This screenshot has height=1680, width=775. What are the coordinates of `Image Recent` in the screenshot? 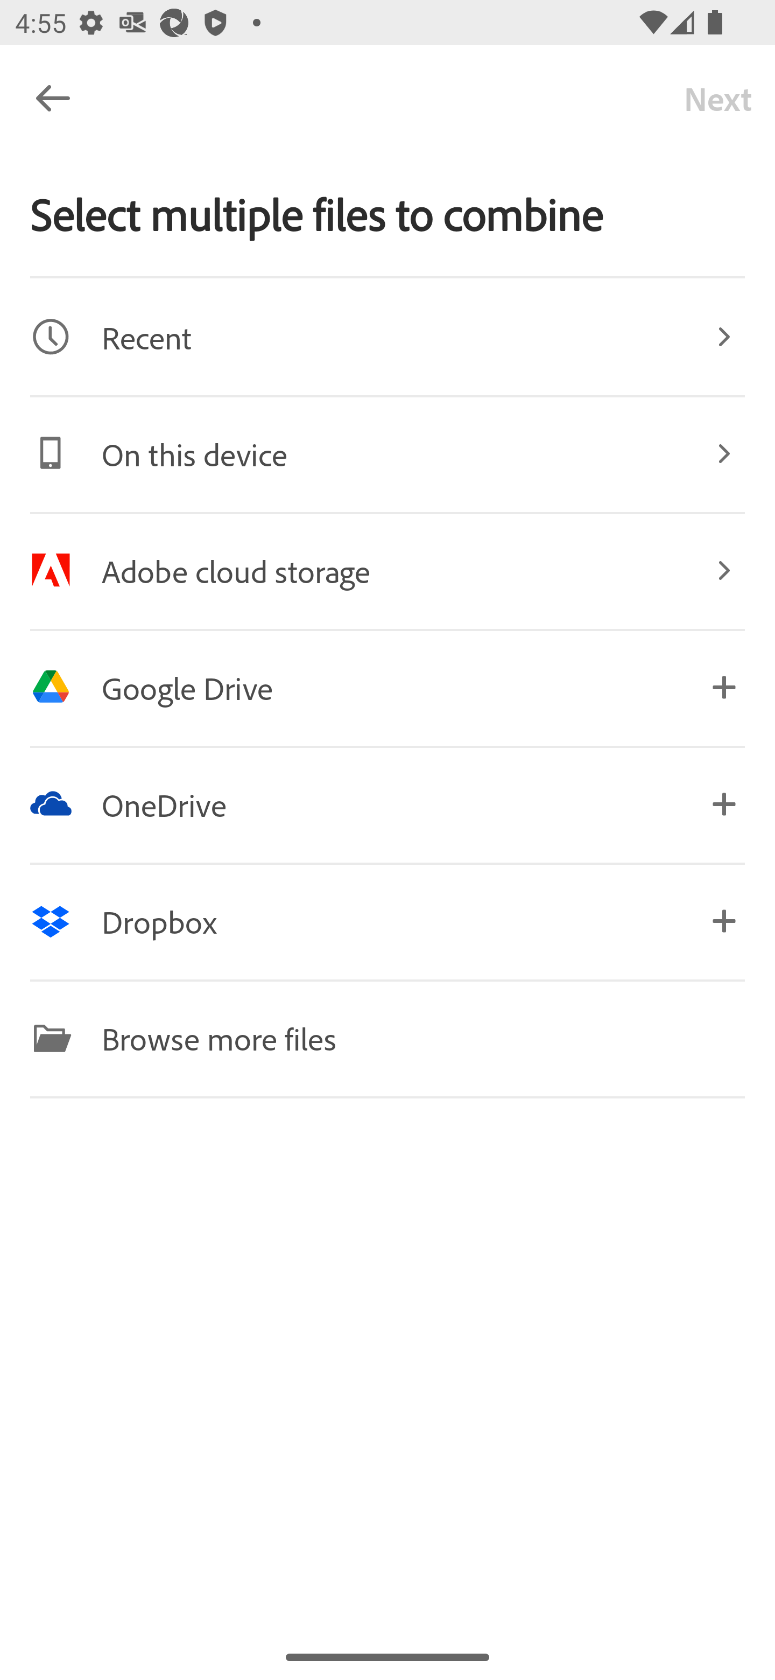 It's located at (387, 337).